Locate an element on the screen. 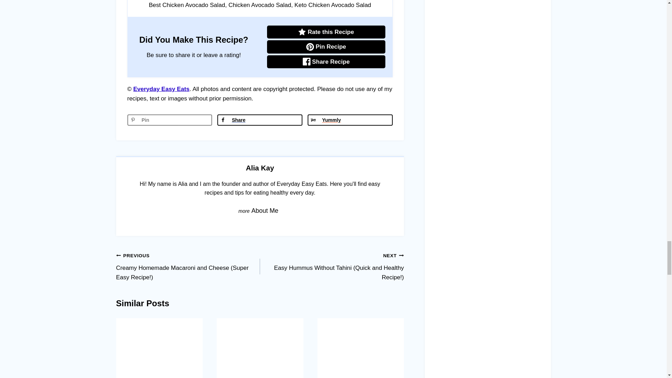 The image size is (672, 378). Posts by Alia Kay is located at coordinates (260, 168).